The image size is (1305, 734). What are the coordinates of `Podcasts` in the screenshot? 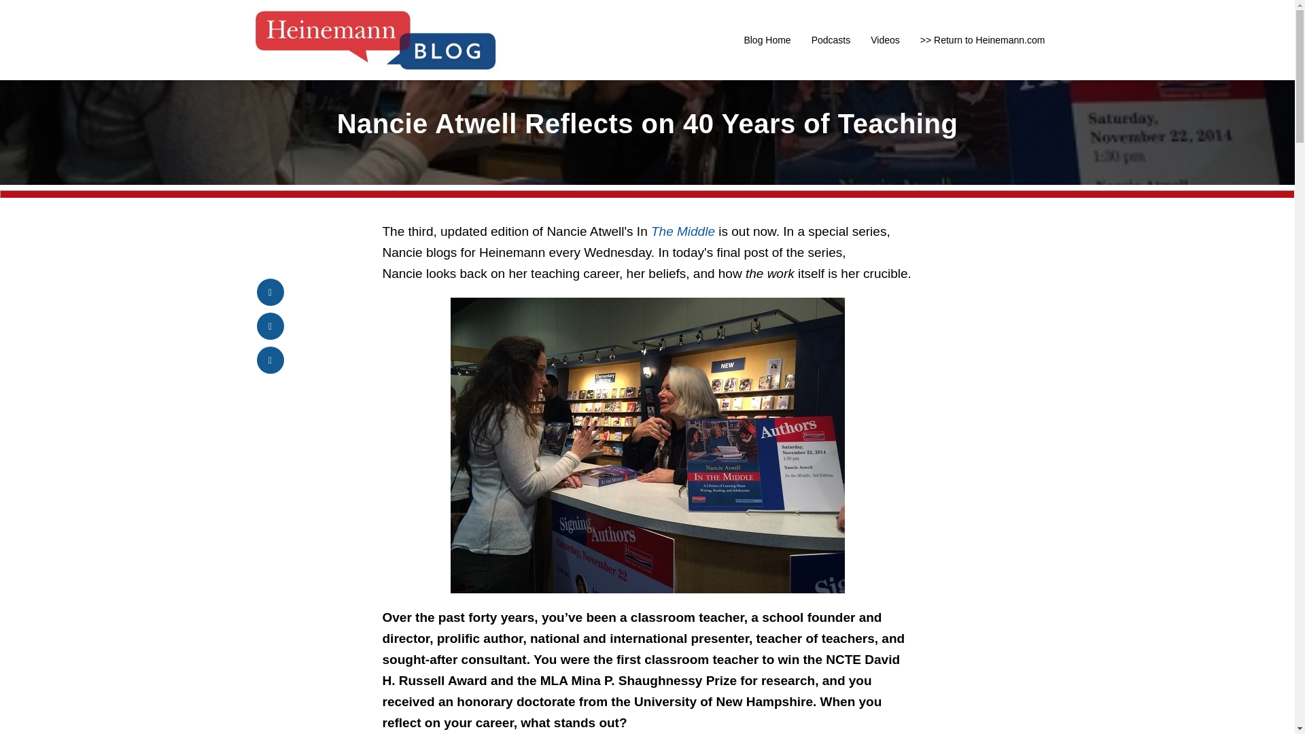 It's located at (831, 39).